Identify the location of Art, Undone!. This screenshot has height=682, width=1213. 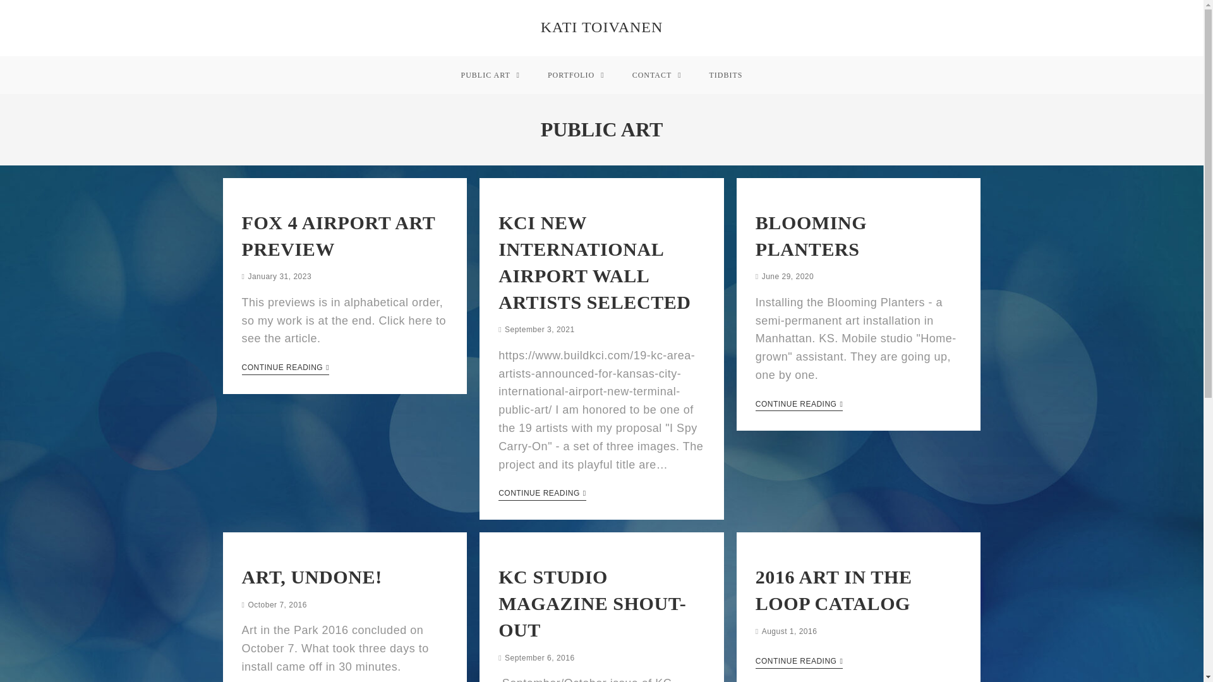
(311, 577).